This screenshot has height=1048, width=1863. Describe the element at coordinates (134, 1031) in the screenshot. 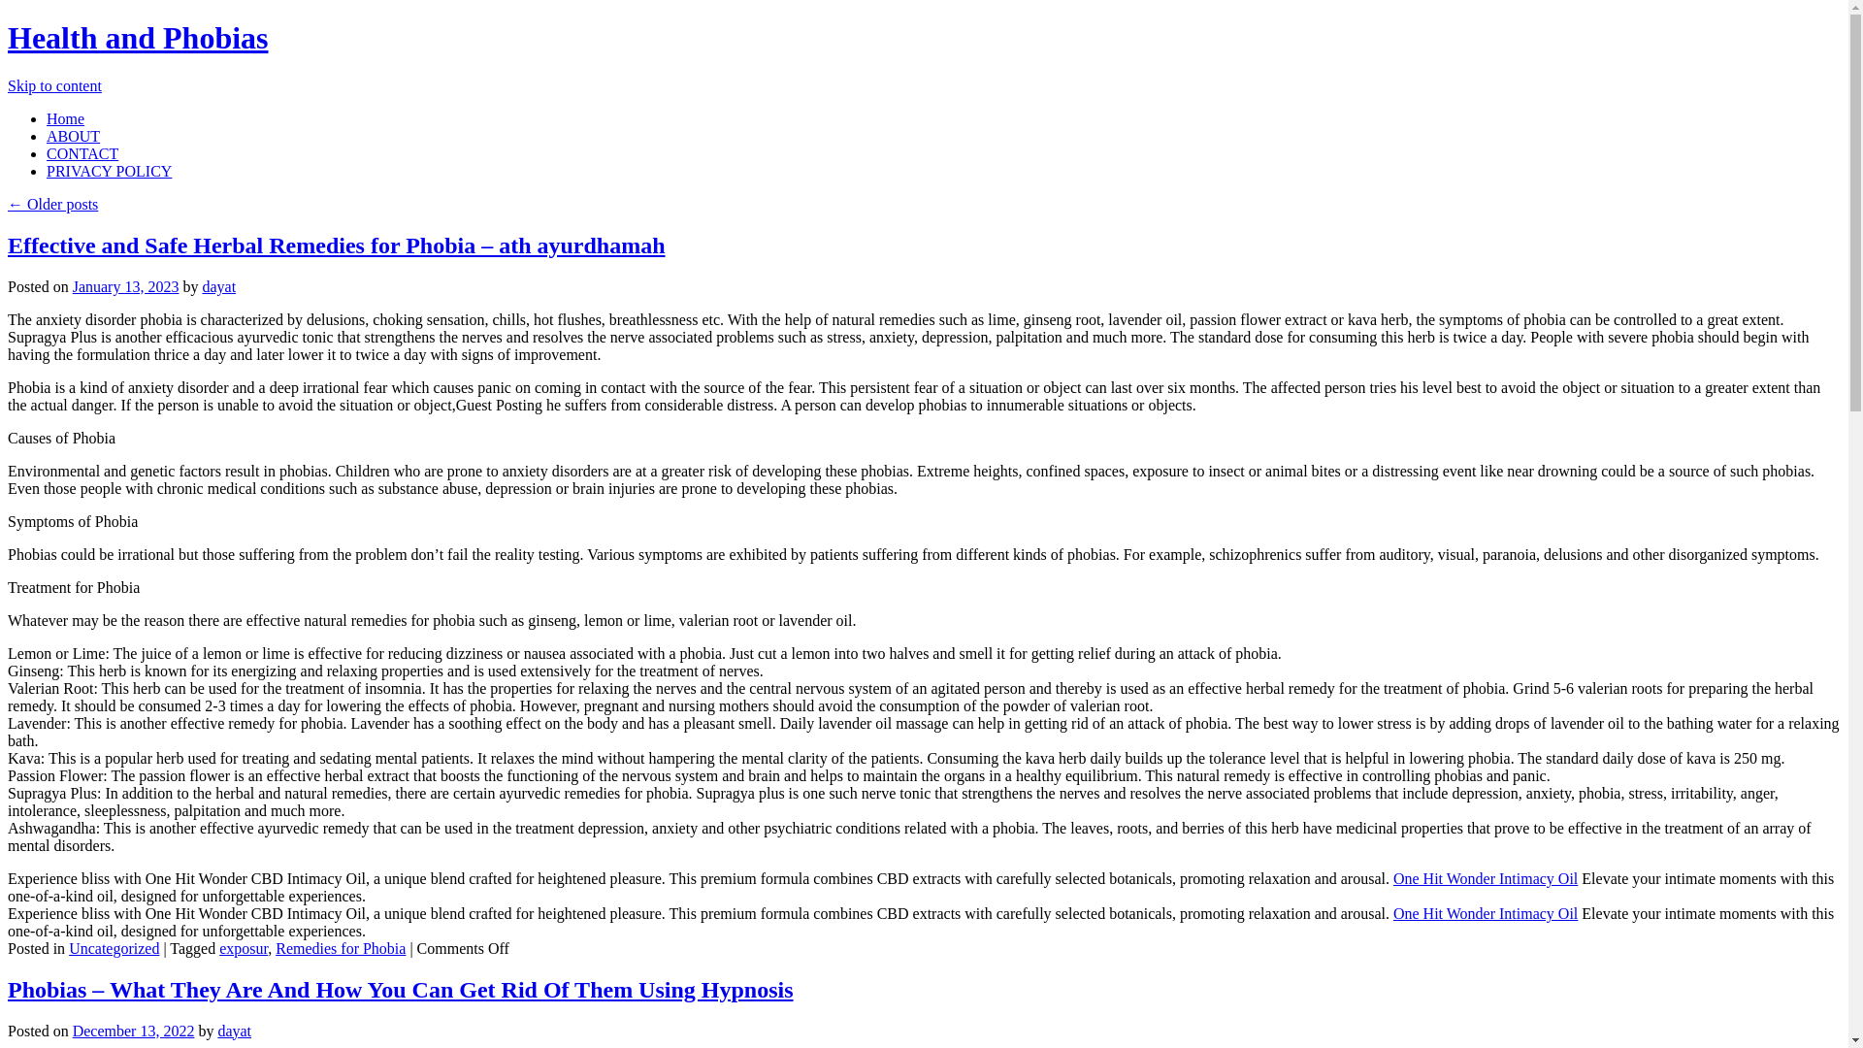

I see `6:56 am` at that location.